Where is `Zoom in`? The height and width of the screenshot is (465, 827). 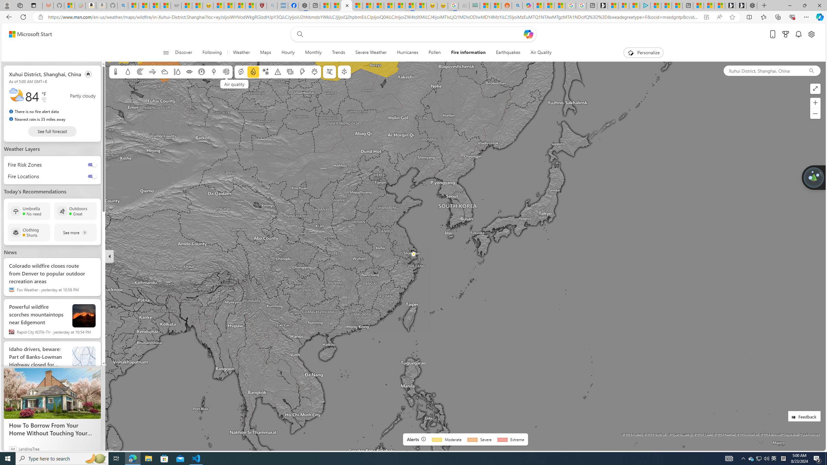
Zoom in is located at coordinates (815, 103).